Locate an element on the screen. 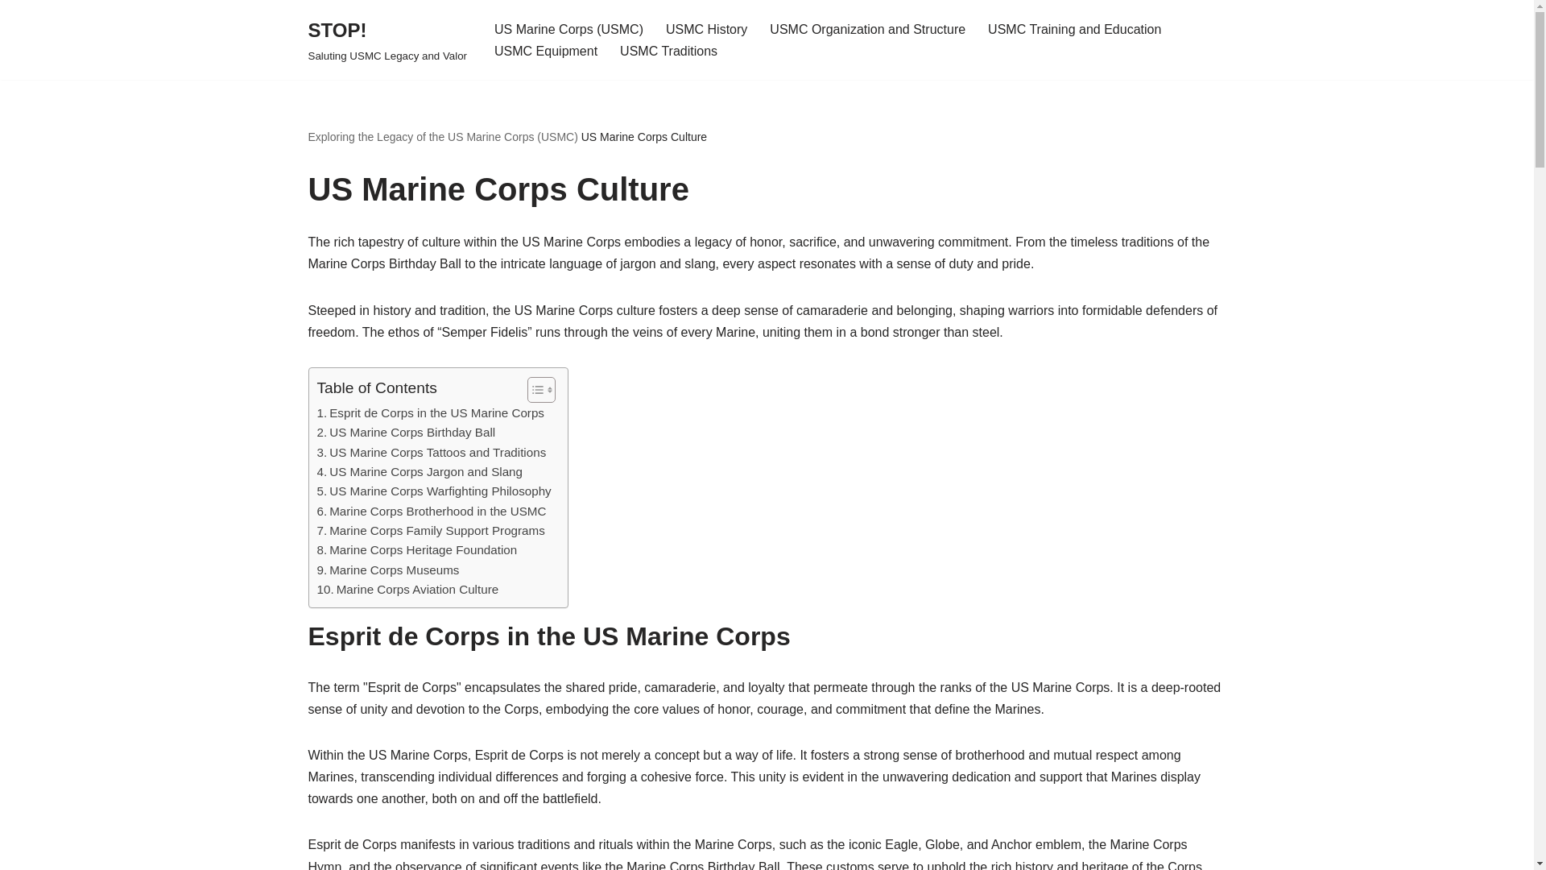 The image size is (1546, 870). Marine Corps Family Support Programs is located at coordinates (431, 530).